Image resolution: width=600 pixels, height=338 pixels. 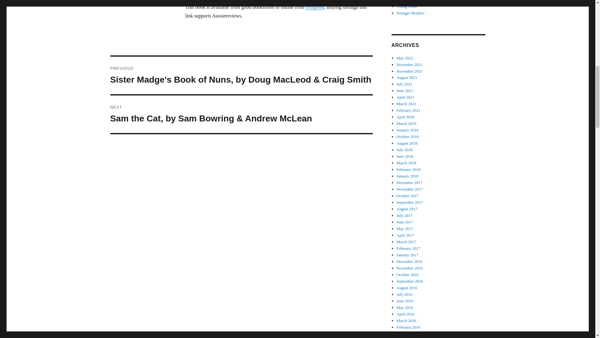 What do you see at coordinates (405, 90) in the screenshot?
I see `June 2021` at bounding box center [405, 90].